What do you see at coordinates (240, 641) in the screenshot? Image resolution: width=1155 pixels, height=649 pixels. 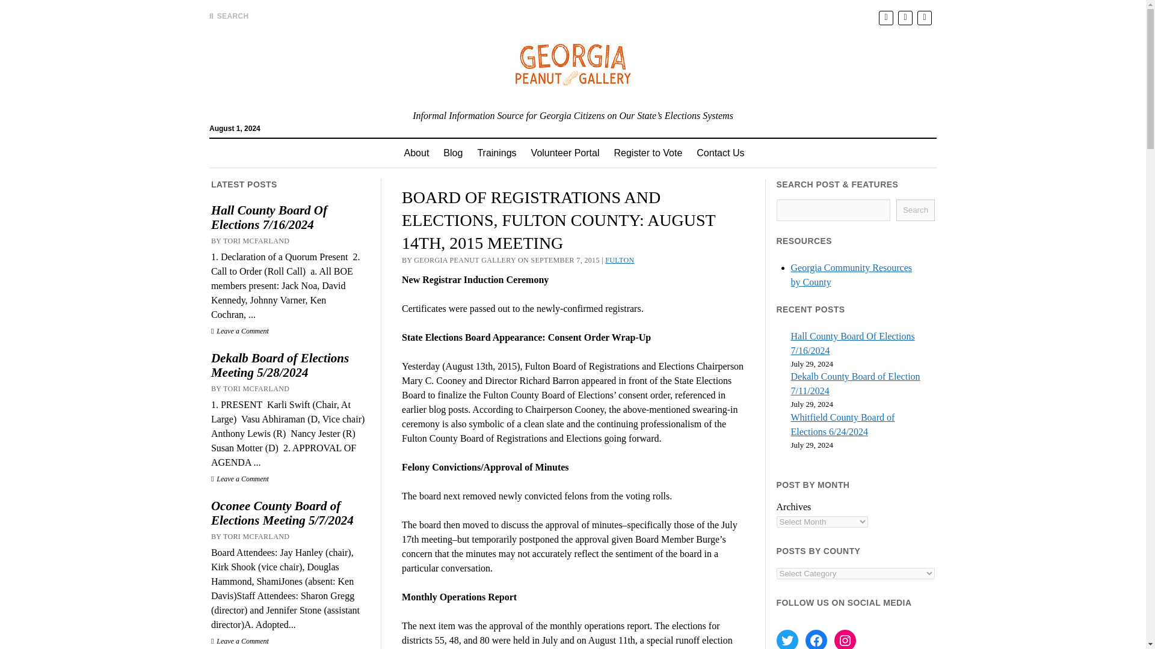 I see `Leave a Comment` at bounding box center [240, 641].